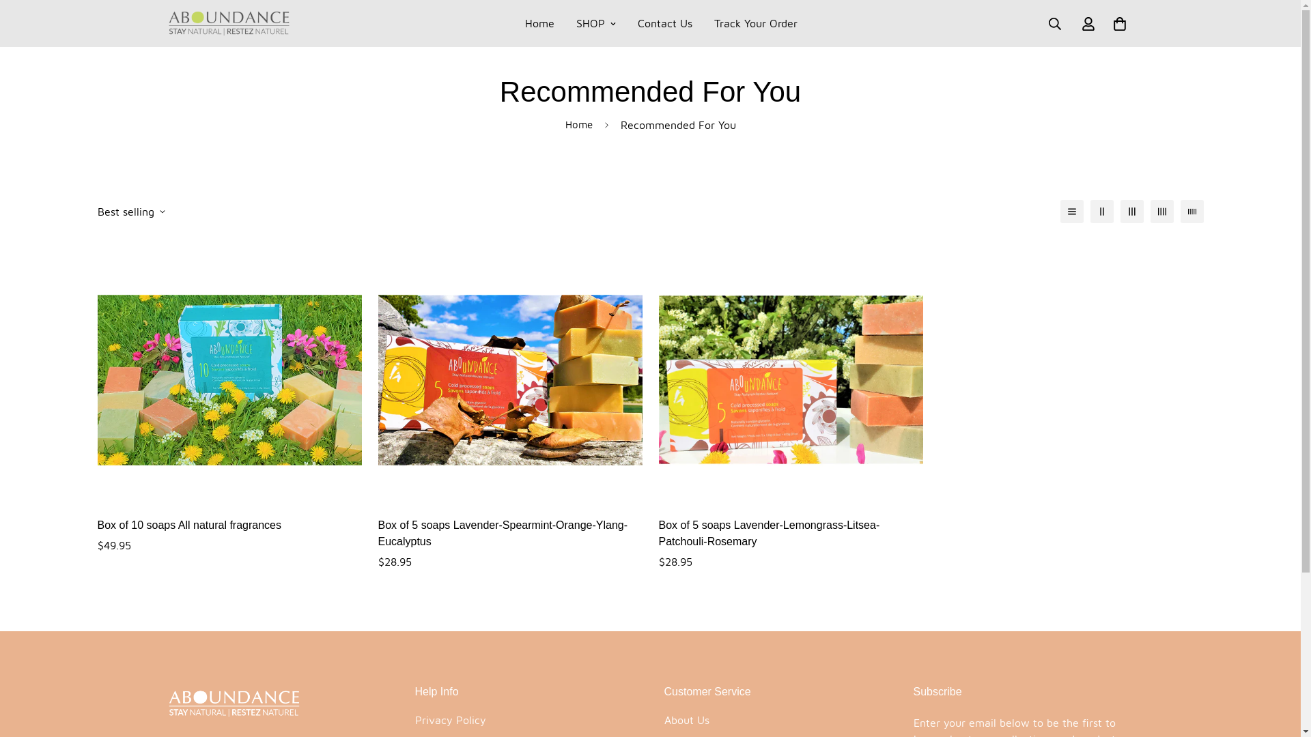  Describe the element at coordinates (229, 525) in the screenshot. I see `Box of 10 soaps All natural fragrances` at that location.